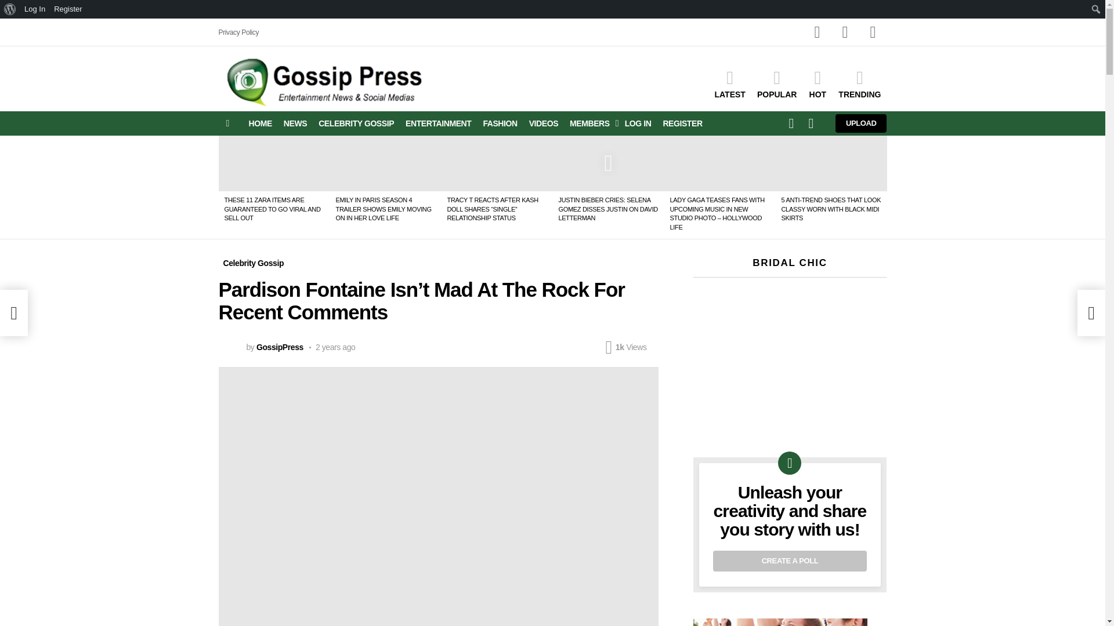  Describe the element at coordinates (332, 347) in the screenshot. I see `August 8, 2022, 8:02 pm` at that location.